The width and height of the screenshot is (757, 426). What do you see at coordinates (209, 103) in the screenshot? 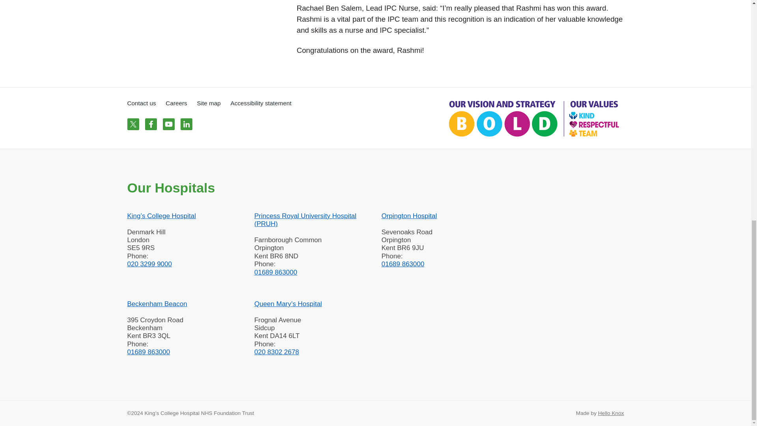
I see `Site map` at bounding box center [209, 103].